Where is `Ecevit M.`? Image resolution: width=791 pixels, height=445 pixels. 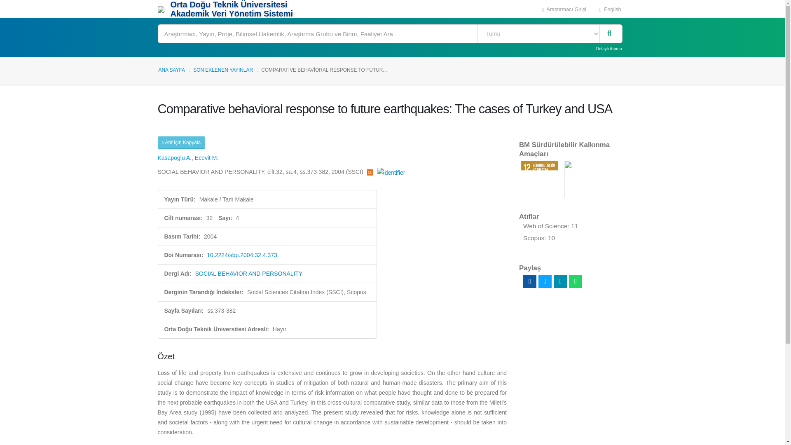 Ecevit M. is located at coordinates (207, 157).